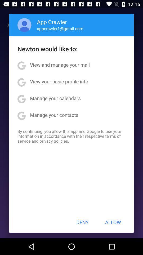 This screenshot has height=255, width=143. Describe the element at coordinates (60, 65) in the screenshot. I see `turn off the app below the newton would like item` at that location.